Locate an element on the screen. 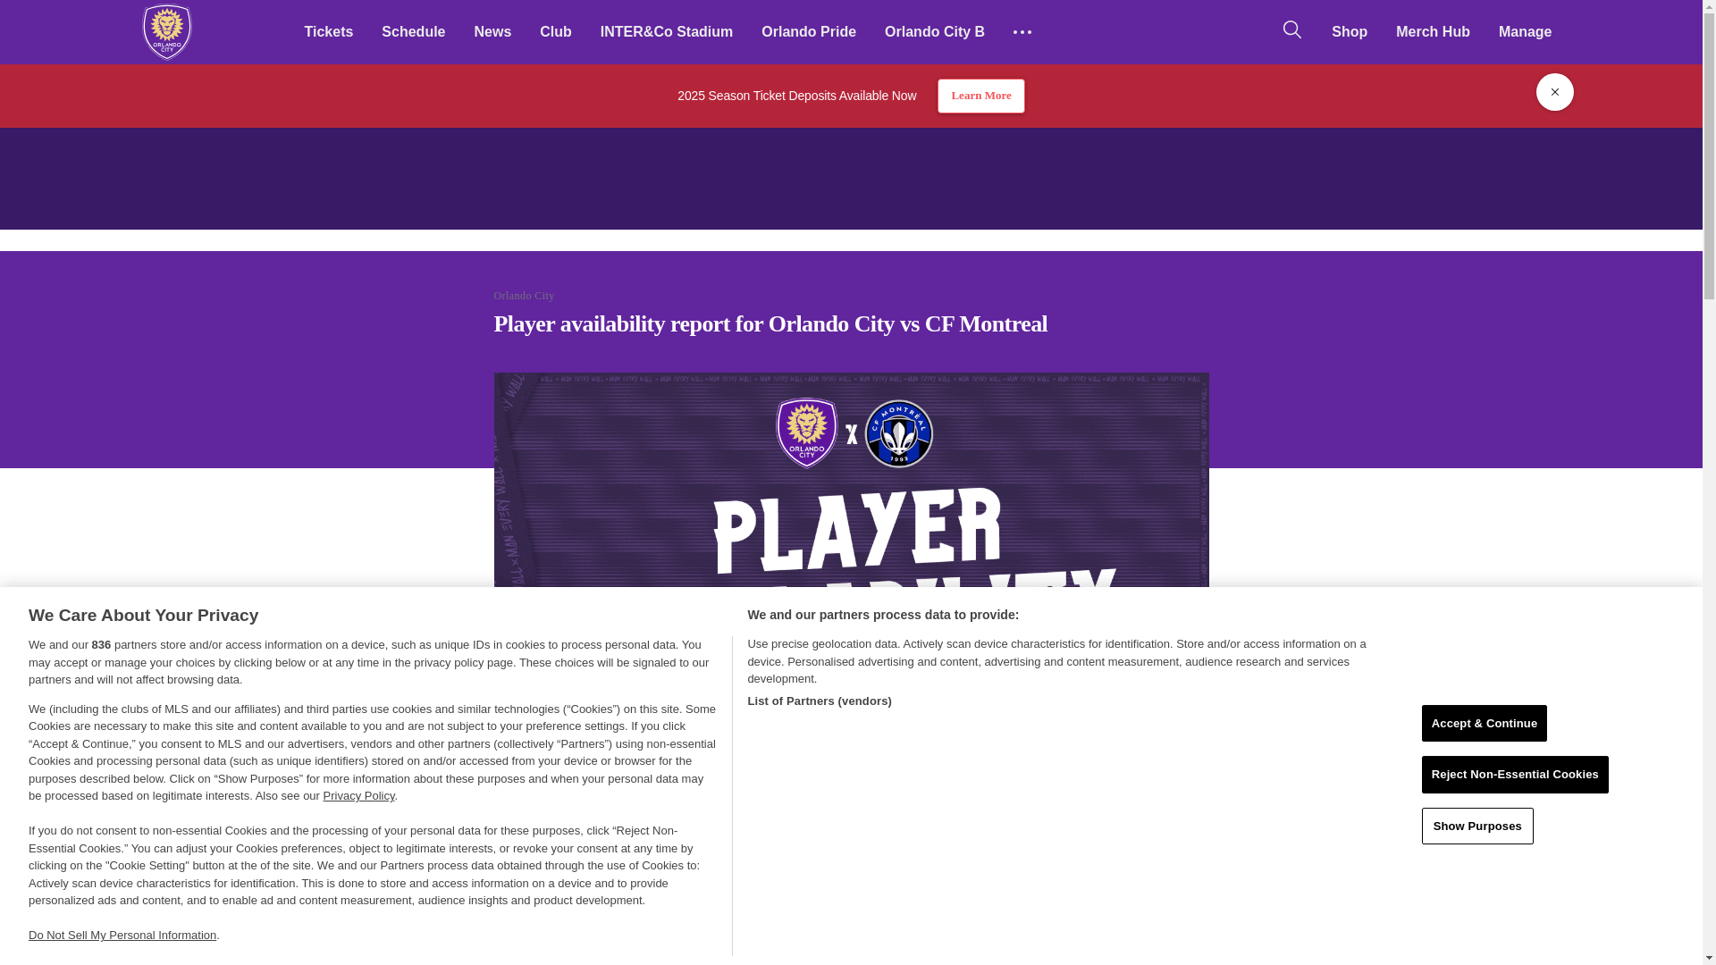  Club is located at coordinates (556, 31).